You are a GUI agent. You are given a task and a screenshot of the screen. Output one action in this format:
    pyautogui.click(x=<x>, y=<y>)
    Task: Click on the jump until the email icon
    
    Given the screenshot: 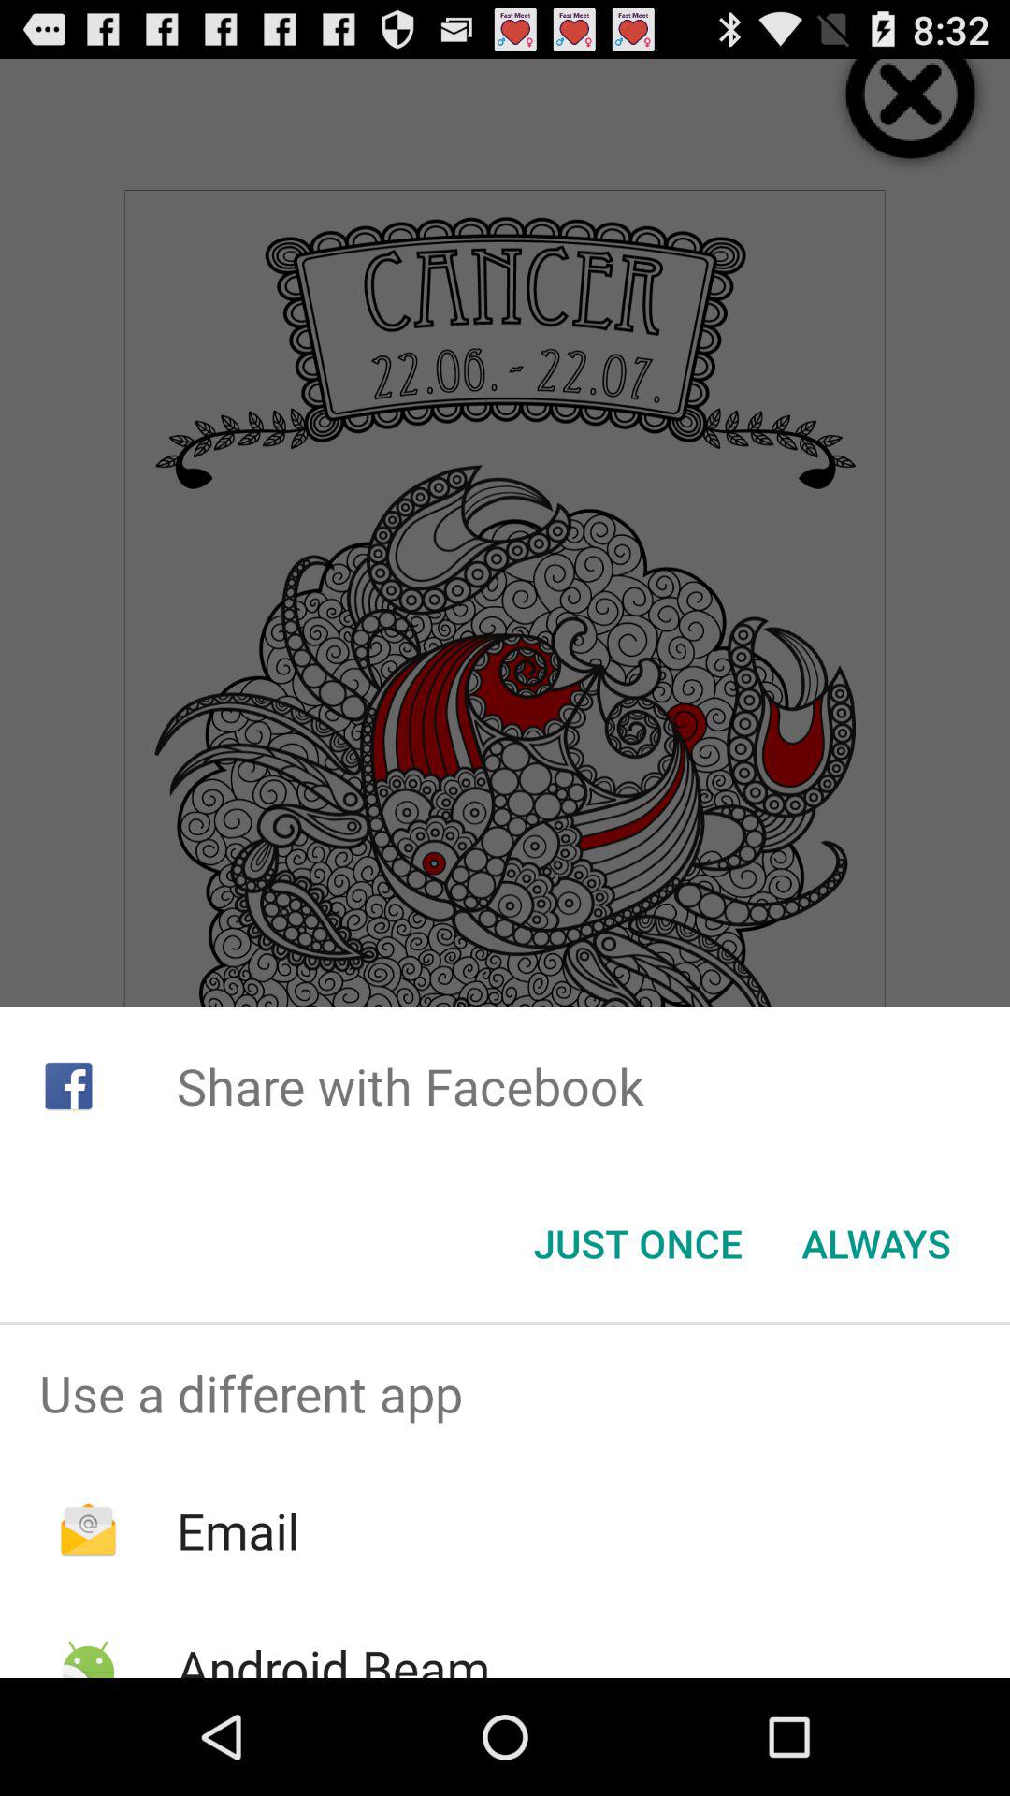 What is the action you would take?
    pyautogui.click(x=238, y=1530)
    